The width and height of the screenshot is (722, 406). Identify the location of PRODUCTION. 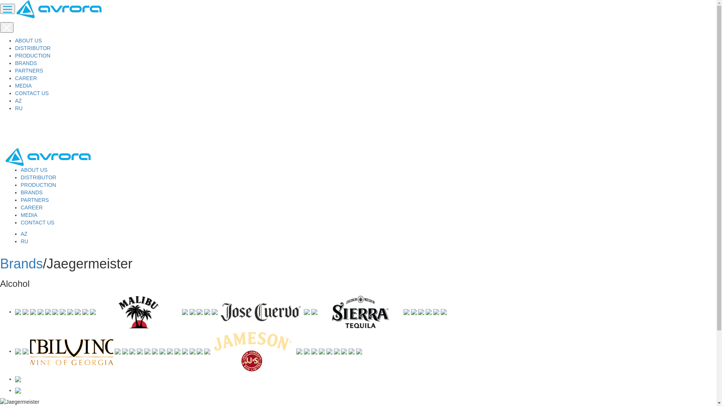
(38, 185).